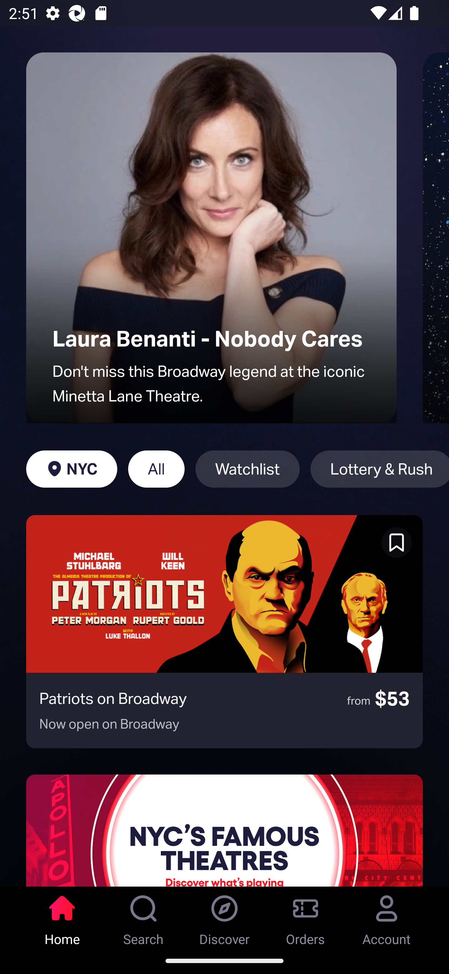  What do you see at coordinates (247, 469) in the screenshot?
I see `Watchlist` at bounding box center [247, 469].